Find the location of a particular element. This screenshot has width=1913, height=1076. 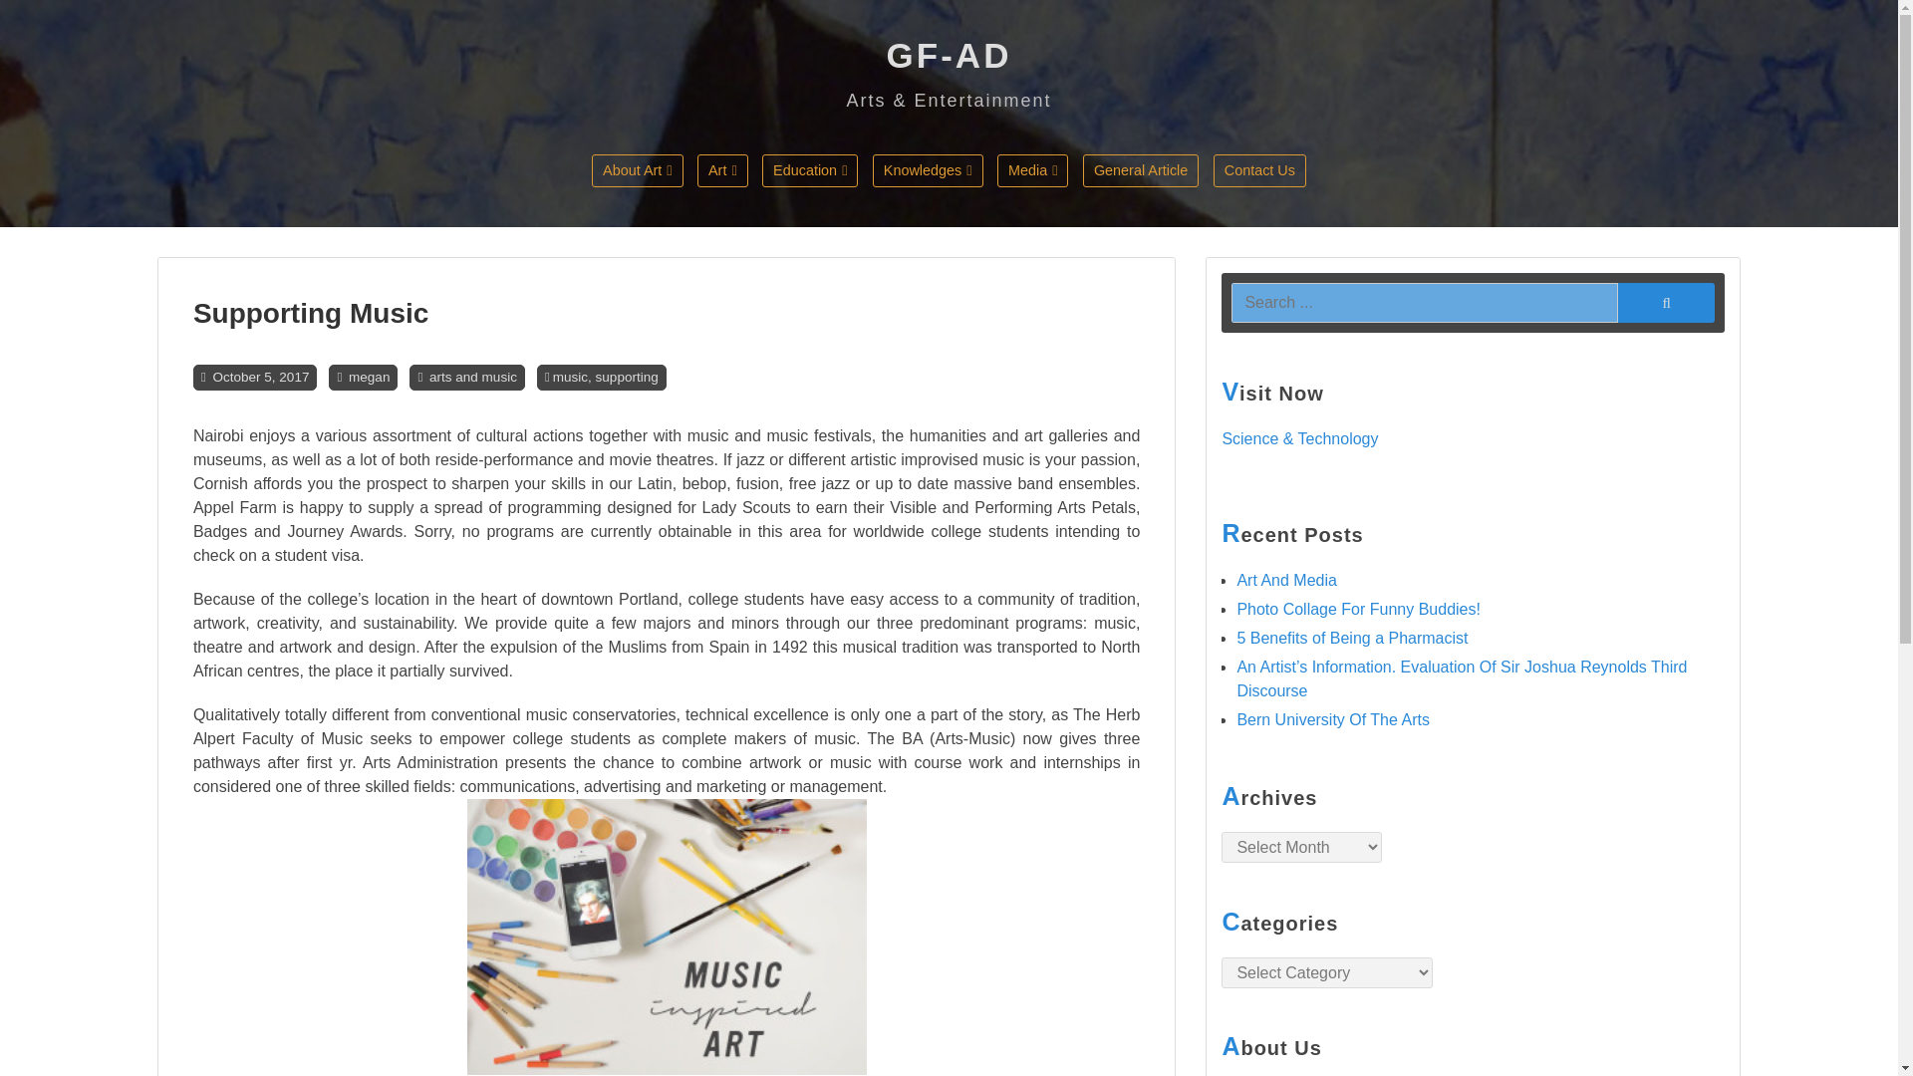

Knowledges is located at coordinates (927, 169).